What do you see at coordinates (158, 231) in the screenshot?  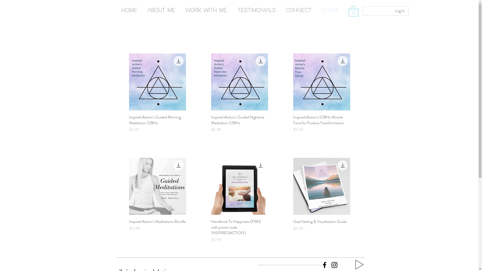 I see `Inspired Action's Meditations Bundle
Price
$12.99` at bounding box center [158, 231].